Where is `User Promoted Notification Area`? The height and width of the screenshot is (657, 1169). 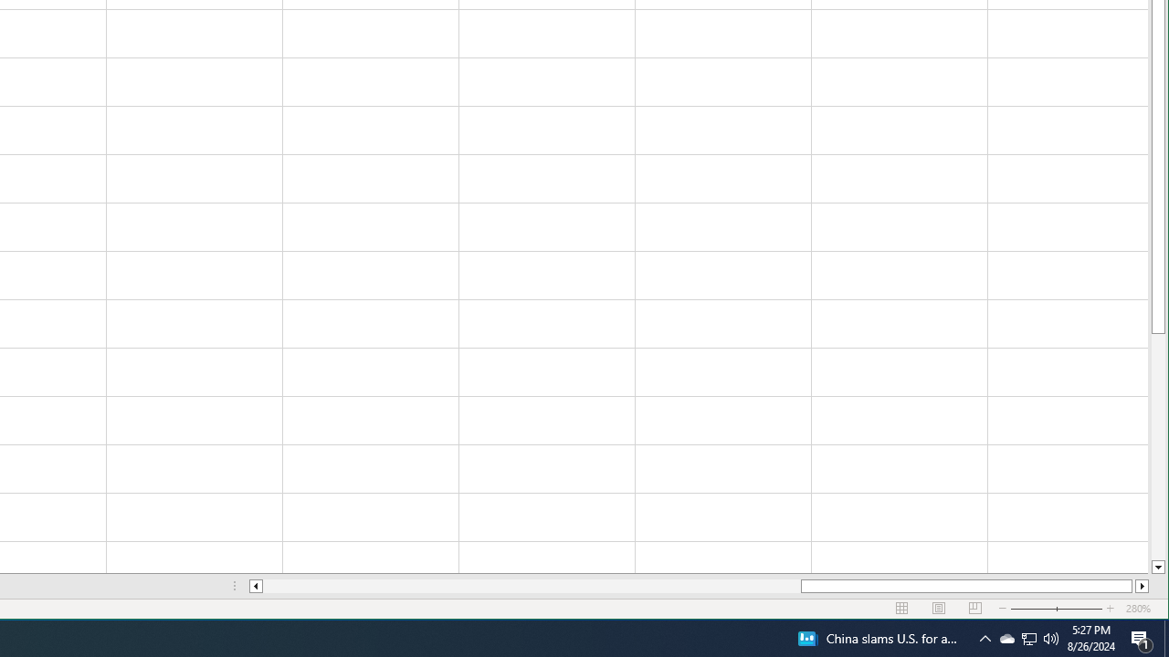
User Promoted Notification Area is located at coordinates (1028, 639).